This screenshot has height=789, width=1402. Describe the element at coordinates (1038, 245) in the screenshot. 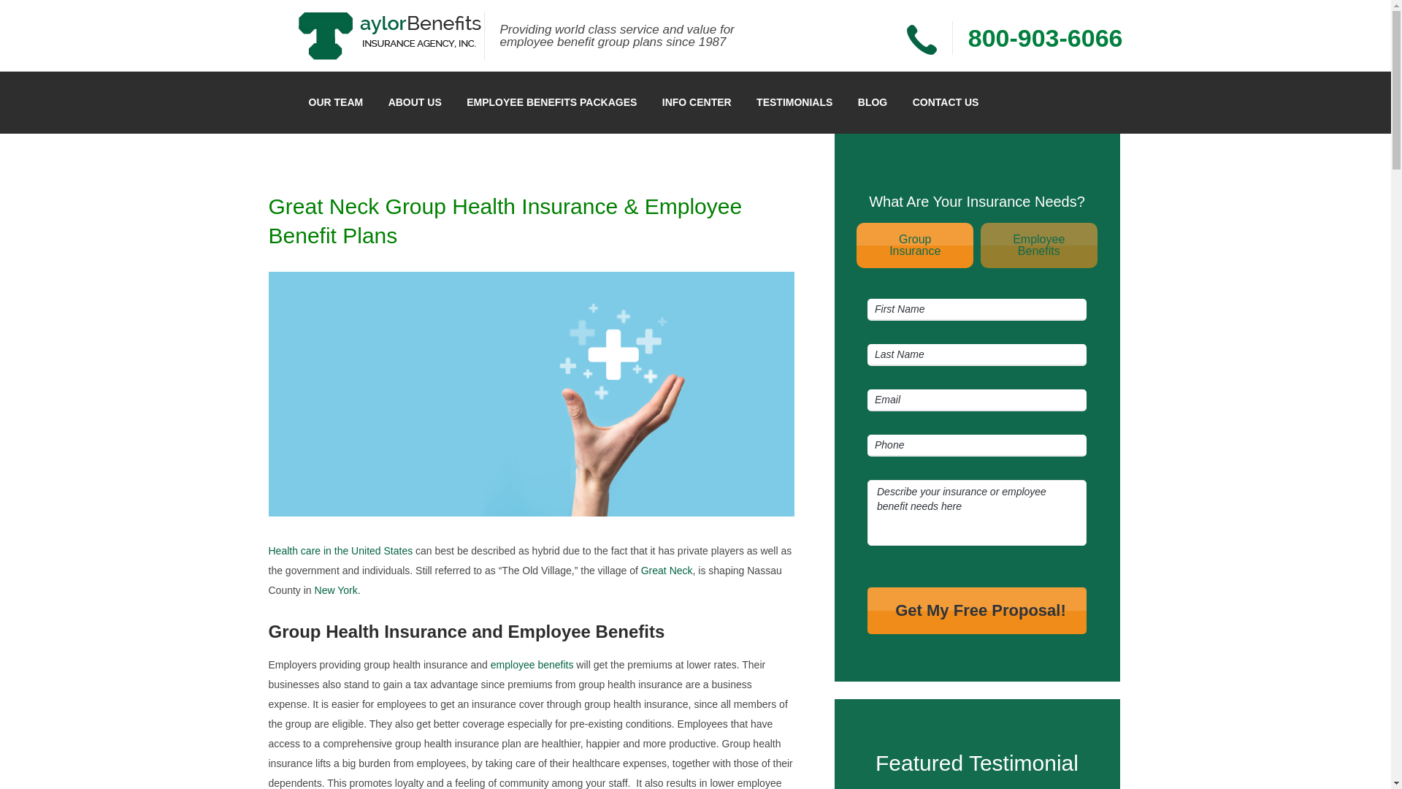

I see `BLOG` at that location.